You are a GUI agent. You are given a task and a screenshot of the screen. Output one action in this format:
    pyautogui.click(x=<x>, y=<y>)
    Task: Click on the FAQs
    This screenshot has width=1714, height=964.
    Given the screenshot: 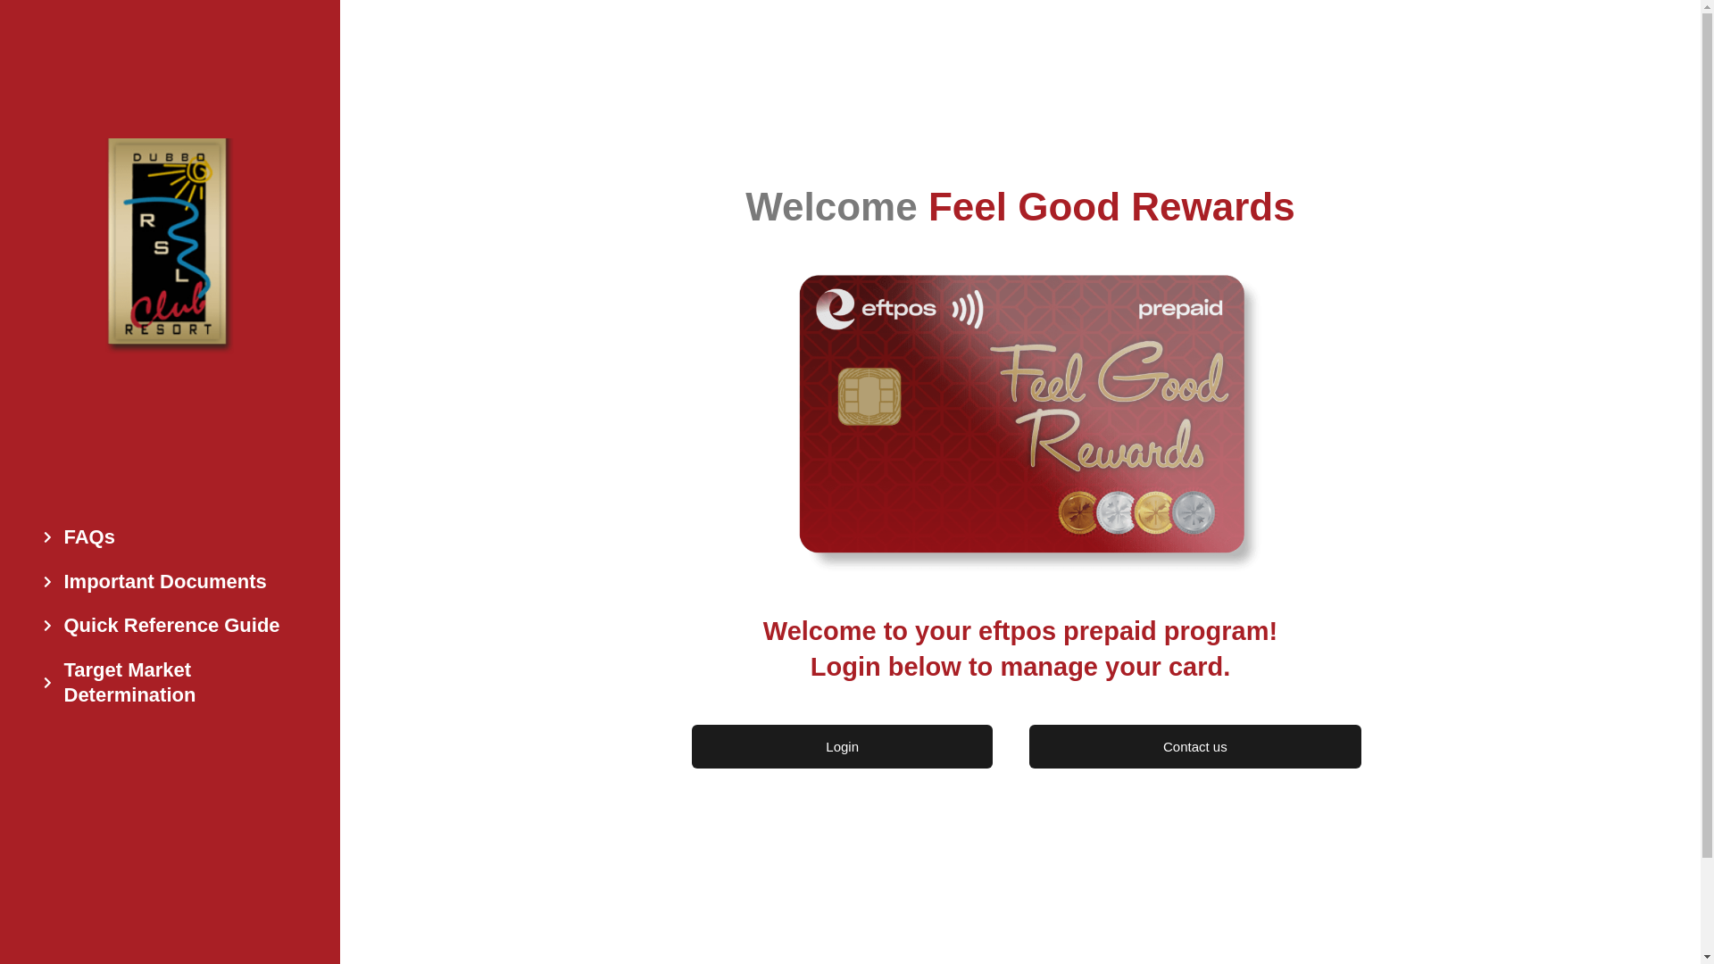 What is the action you would take?
    pyautogui.click(x=176, y=537)
    